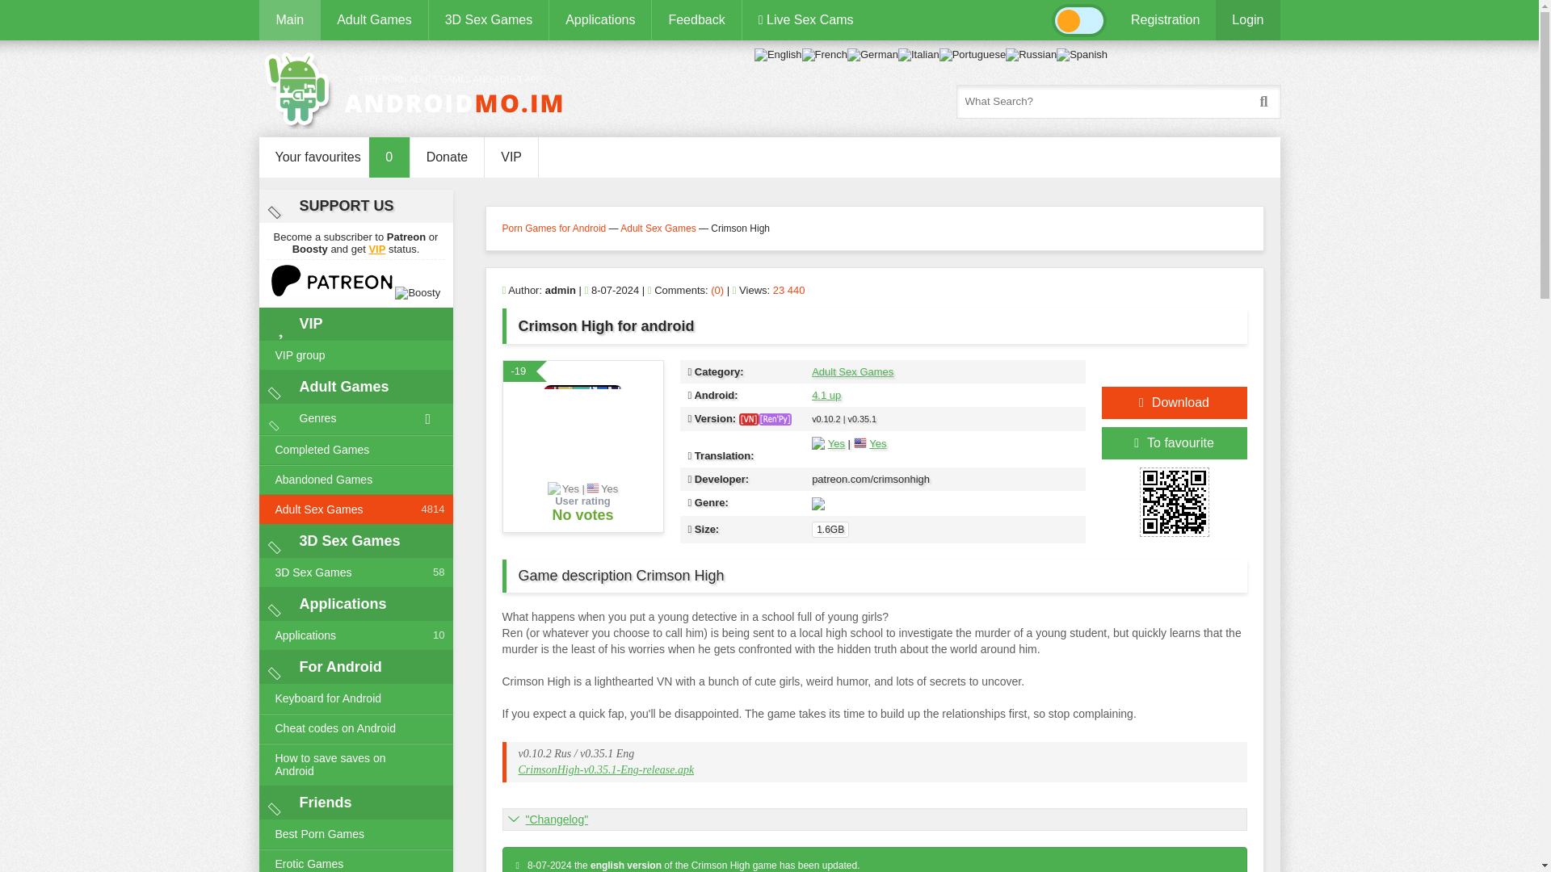  I want to click on Portuguese, so click(973, 54).